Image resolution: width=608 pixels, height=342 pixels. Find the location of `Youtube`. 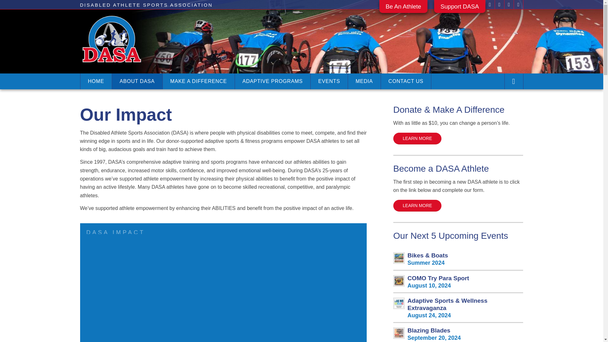

Youtube is located at coordinates (518, 5).